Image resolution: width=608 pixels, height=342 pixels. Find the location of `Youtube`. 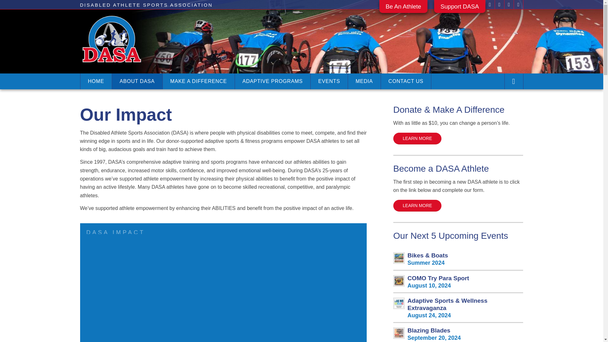

Youtube is located at coordinates (518, 5).